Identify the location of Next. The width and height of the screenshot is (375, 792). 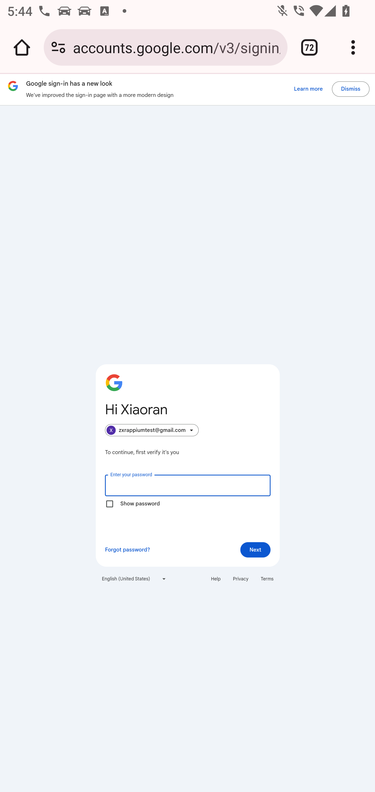
(255, 550).